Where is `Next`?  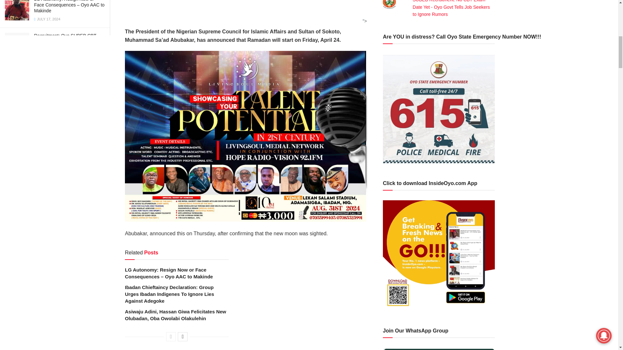 Next is located at coordinates (182, 336).